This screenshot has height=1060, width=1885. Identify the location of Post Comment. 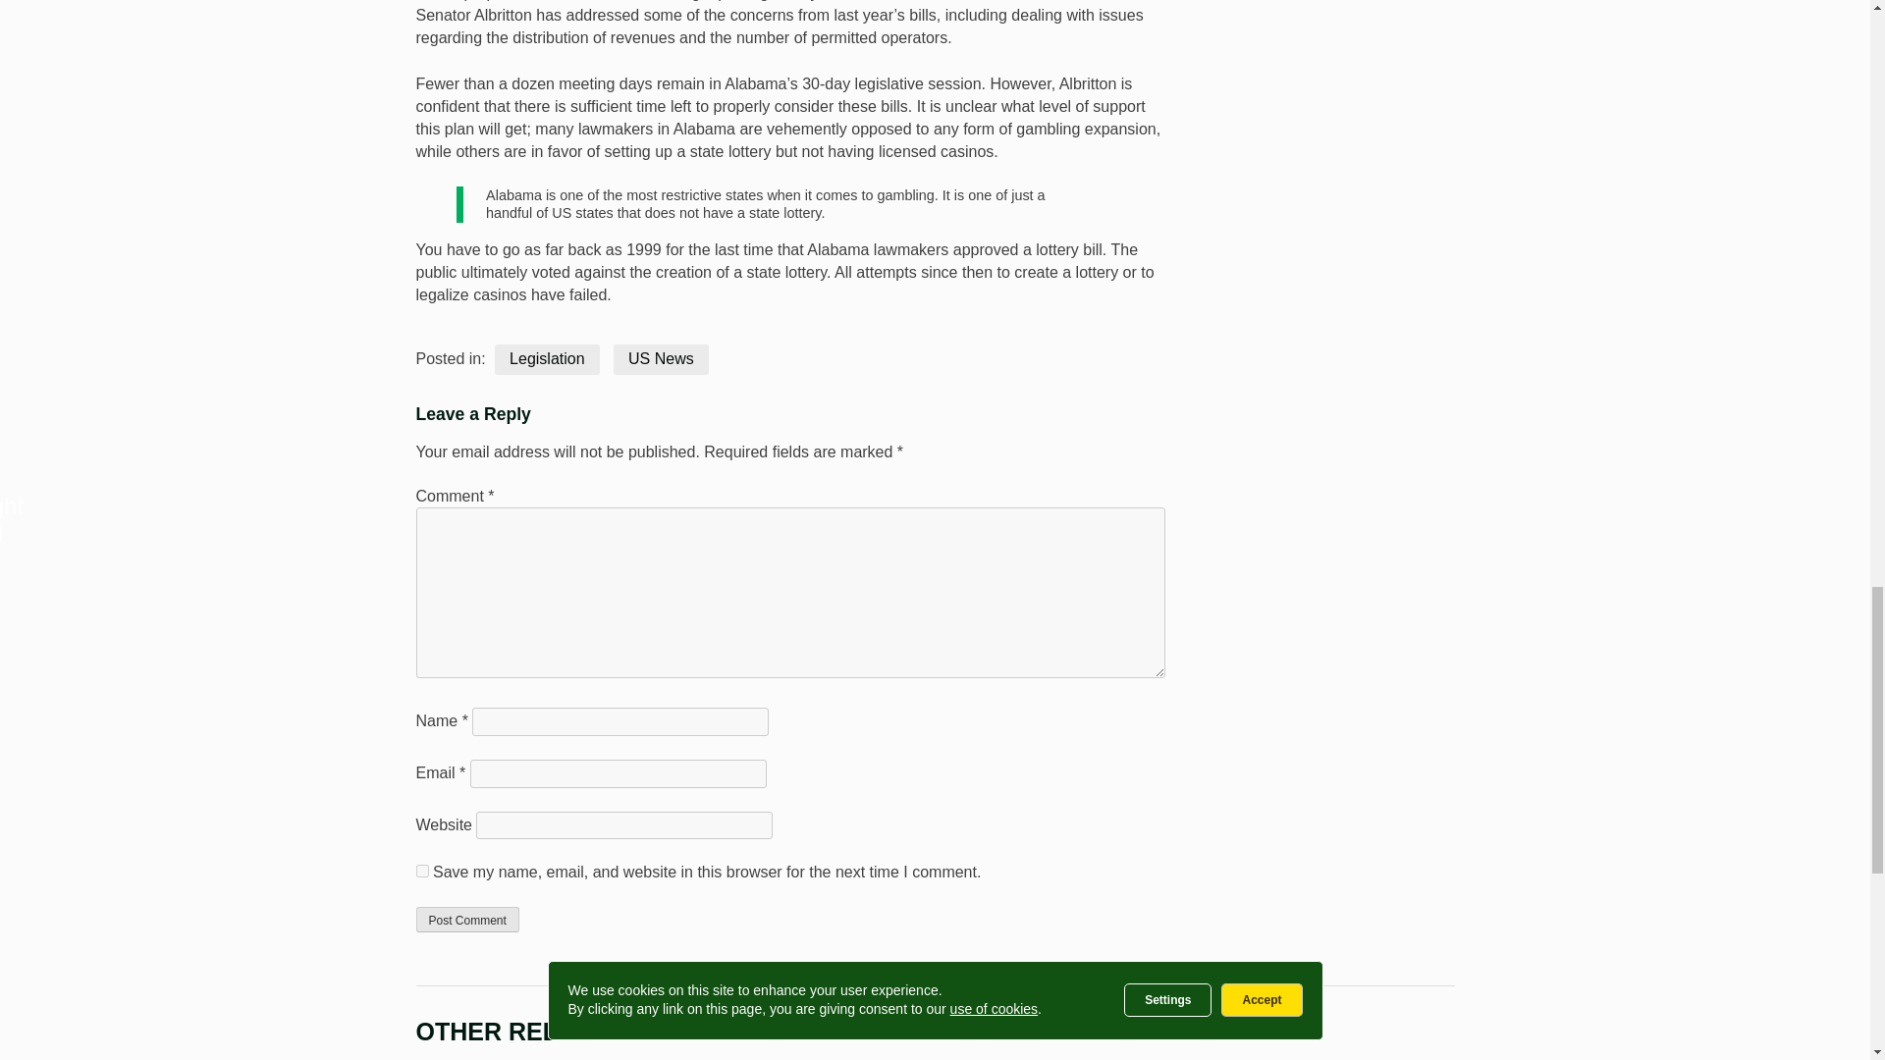
(467, 920).